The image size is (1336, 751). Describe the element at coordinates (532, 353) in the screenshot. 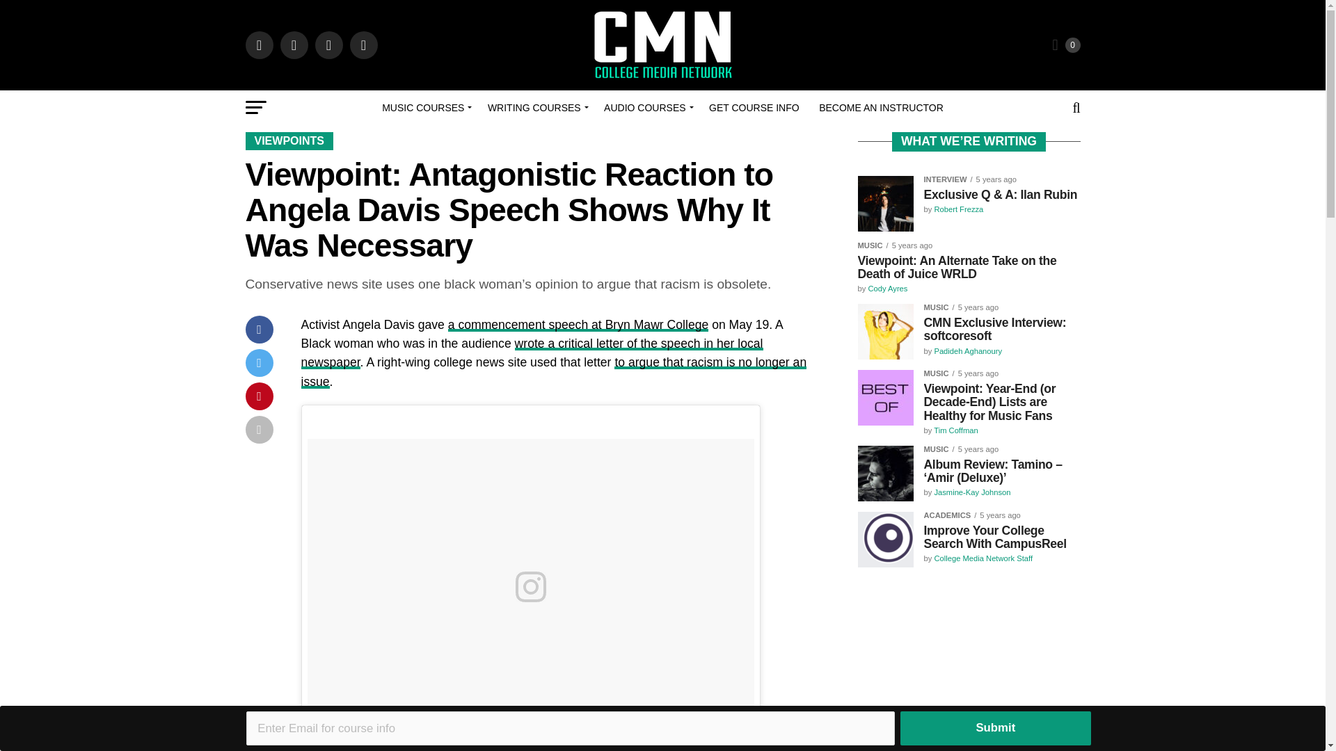

I see `wrote a critical letter of the speech in her local newspaper` at that location.